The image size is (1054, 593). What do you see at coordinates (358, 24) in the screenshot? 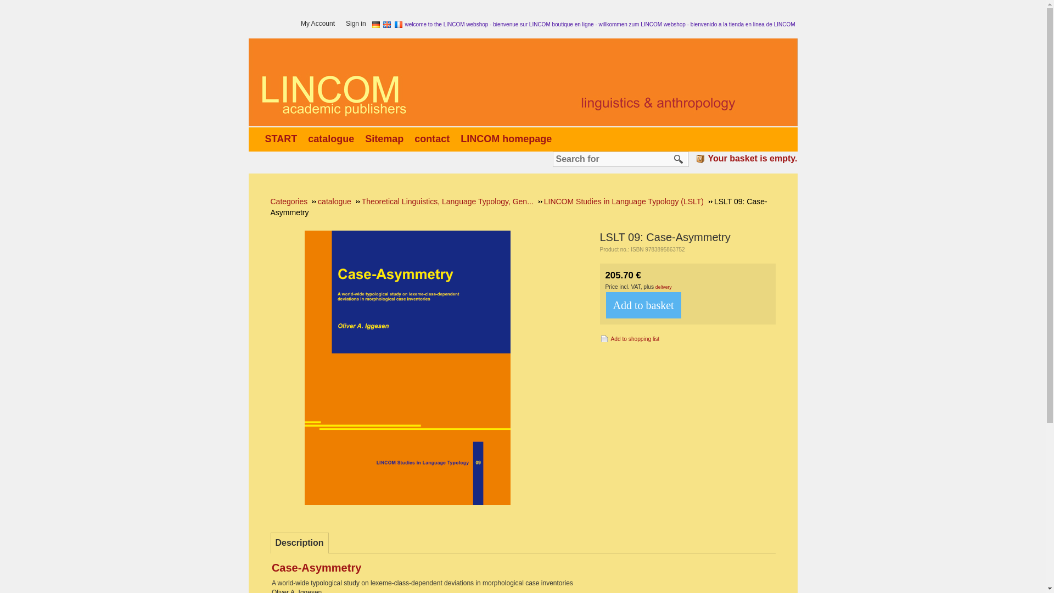
I see `Sign in` at bounding box center [358, 24].